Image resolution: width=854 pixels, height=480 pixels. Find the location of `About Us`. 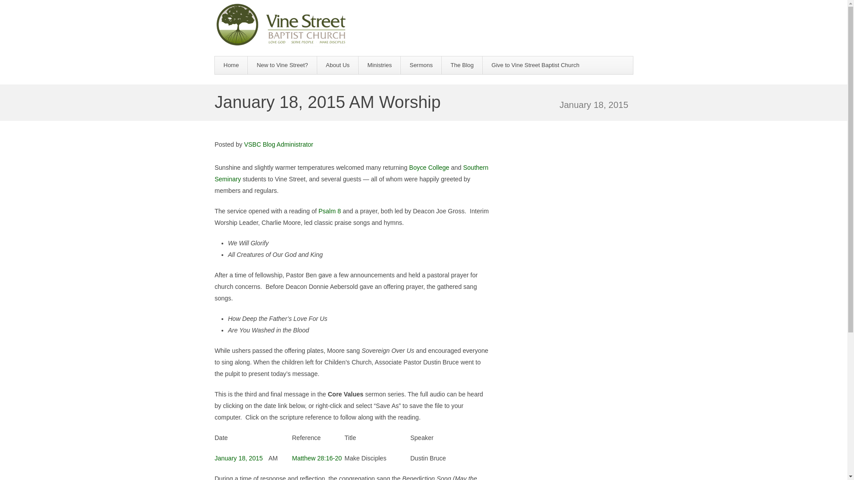

About Us is located at coordinates (338, 65).